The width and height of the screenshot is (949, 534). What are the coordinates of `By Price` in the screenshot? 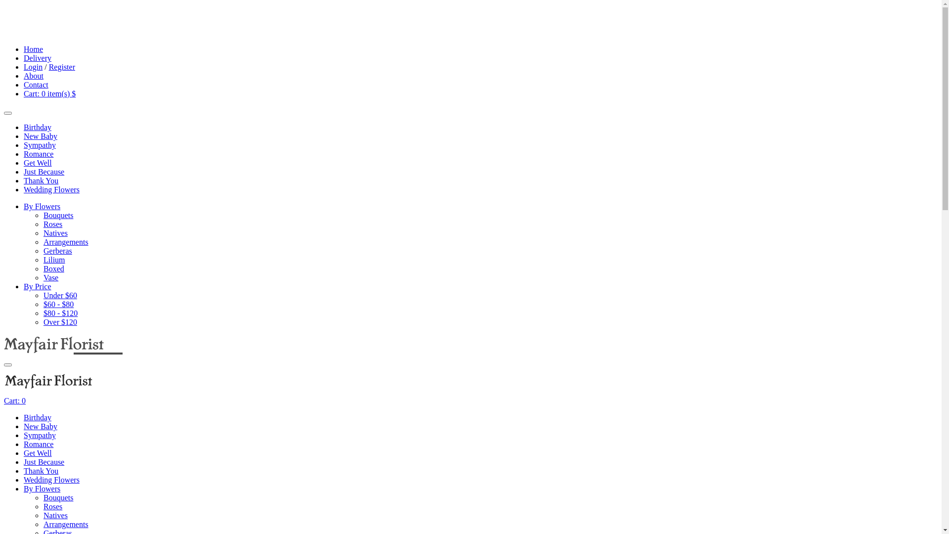 It's located at (38, 287).